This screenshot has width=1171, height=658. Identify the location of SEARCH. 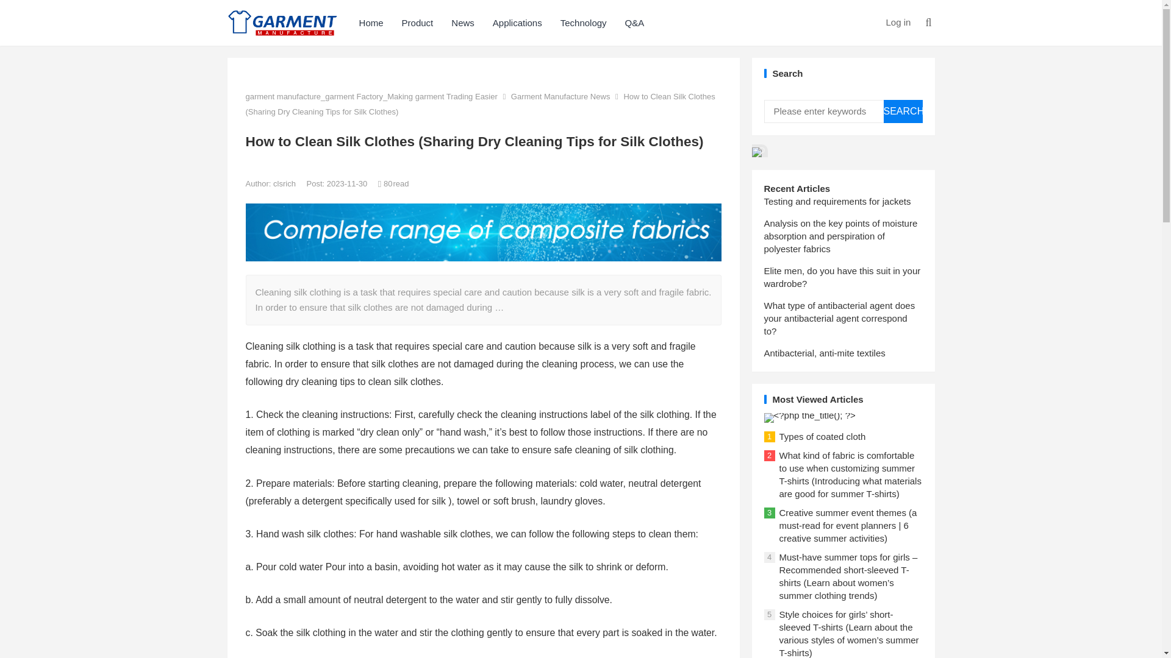
(903, 111).